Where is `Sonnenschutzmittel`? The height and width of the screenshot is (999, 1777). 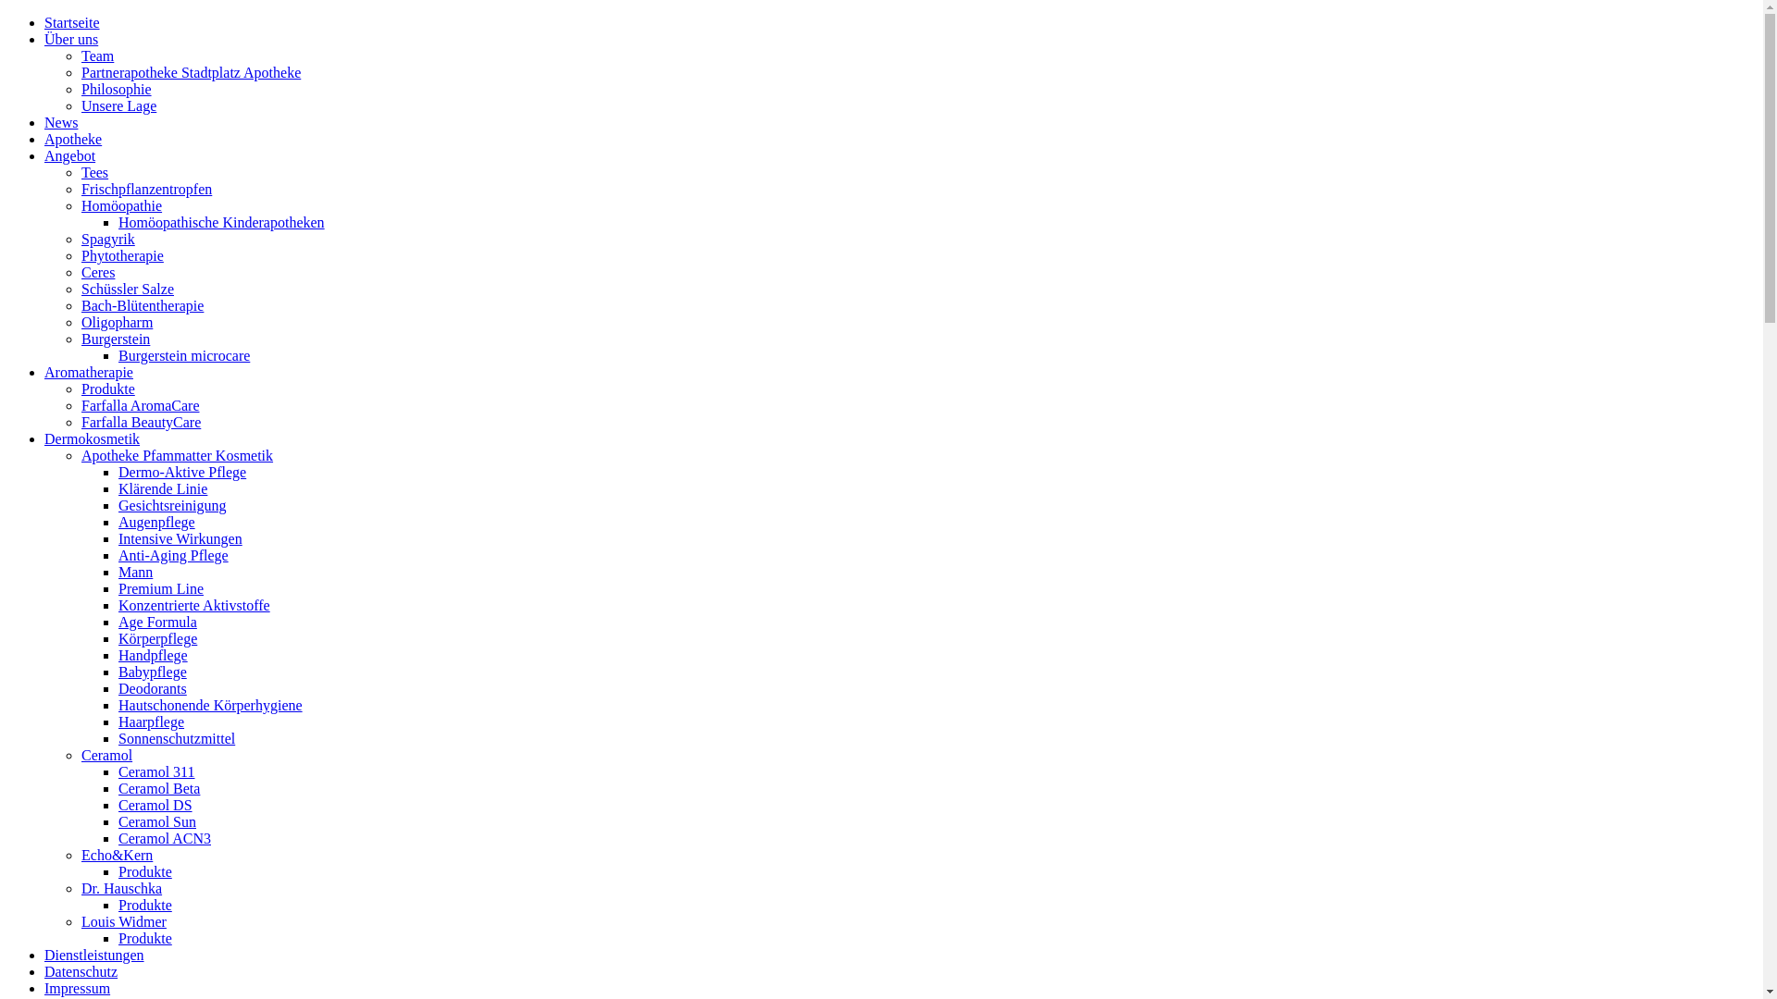 Sonnenschutzmittel is located at coordinates (177, 738).